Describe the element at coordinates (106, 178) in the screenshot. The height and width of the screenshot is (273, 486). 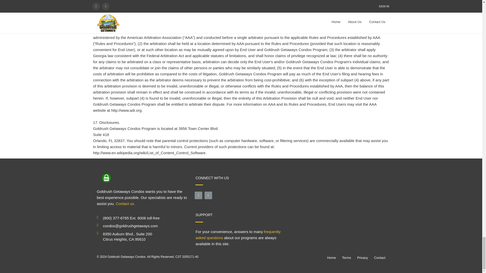
I see `Safe website` at that location.